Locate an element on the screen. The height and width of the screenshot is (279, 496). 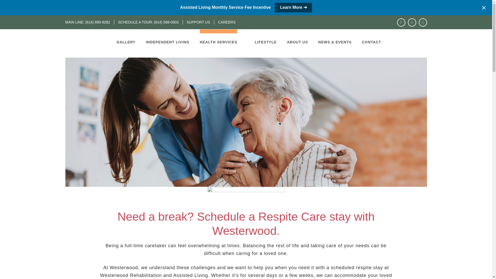
Donate is located at coordinates (198, 22).